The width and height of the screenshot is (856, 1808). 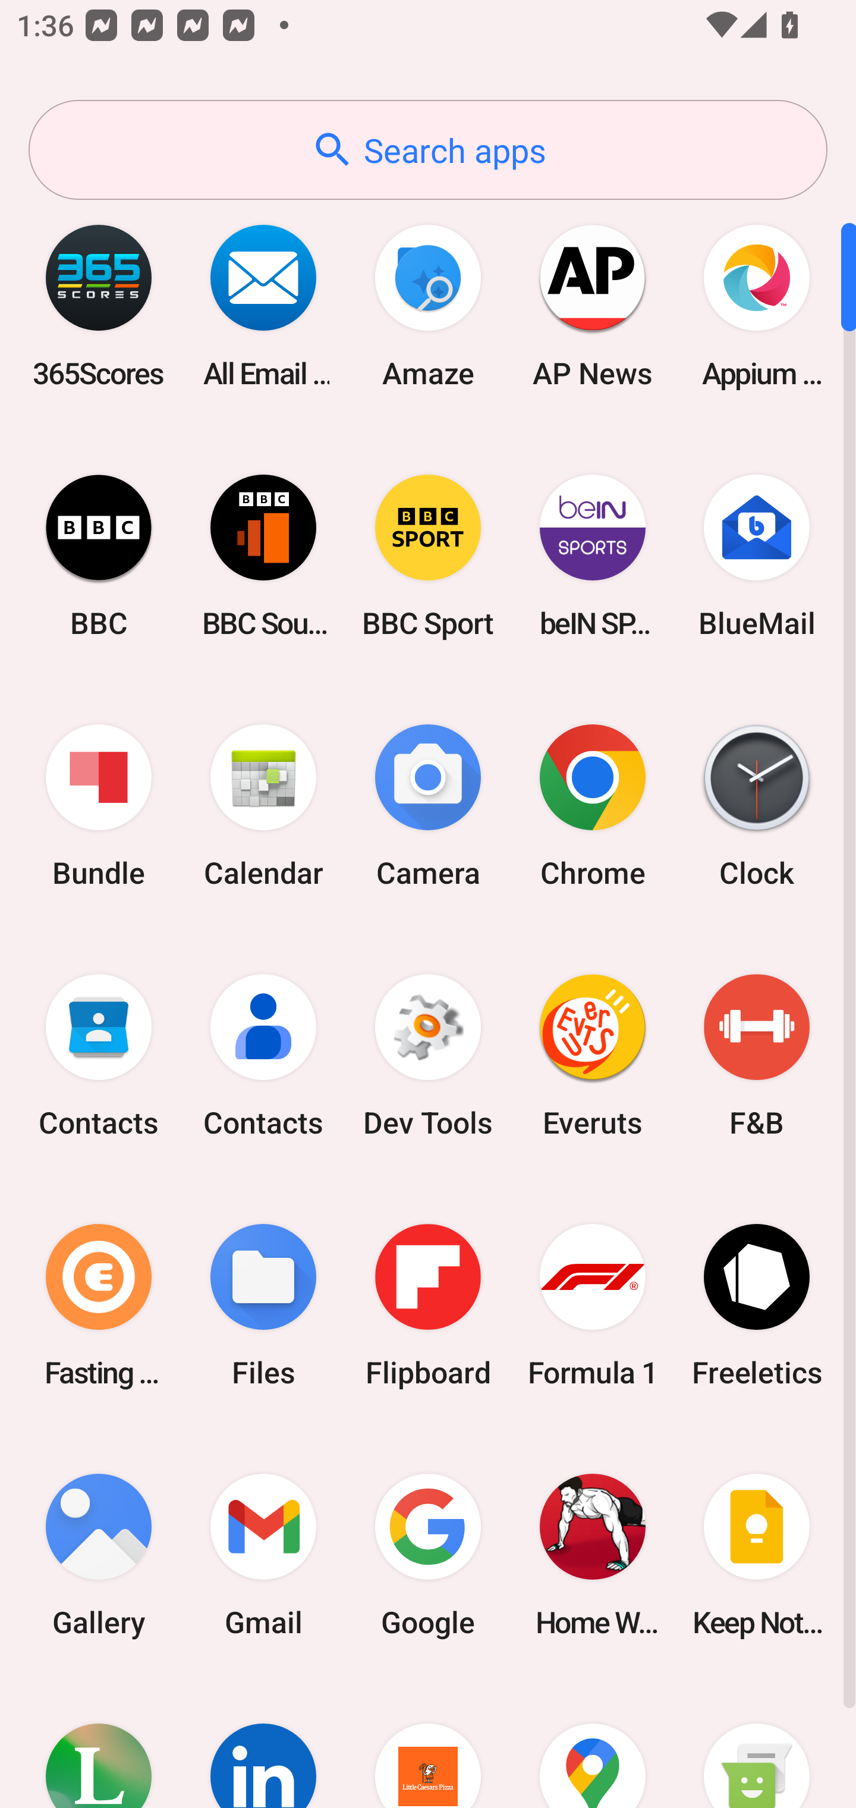 I want to click on   Search apps, so click(x=428, y=150).